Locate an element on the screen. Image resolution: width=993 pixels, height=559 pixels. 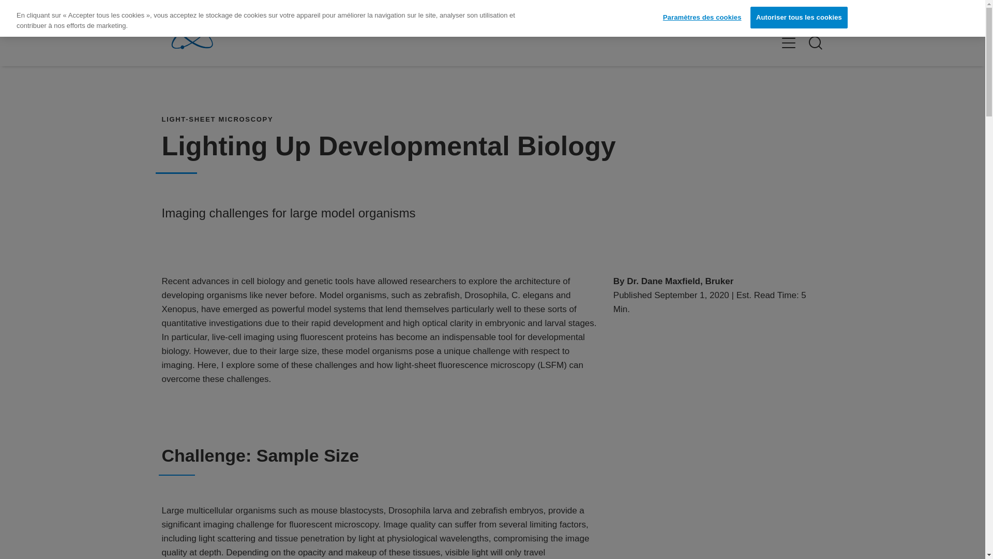
Connexion is located at coordinates (692, 18).